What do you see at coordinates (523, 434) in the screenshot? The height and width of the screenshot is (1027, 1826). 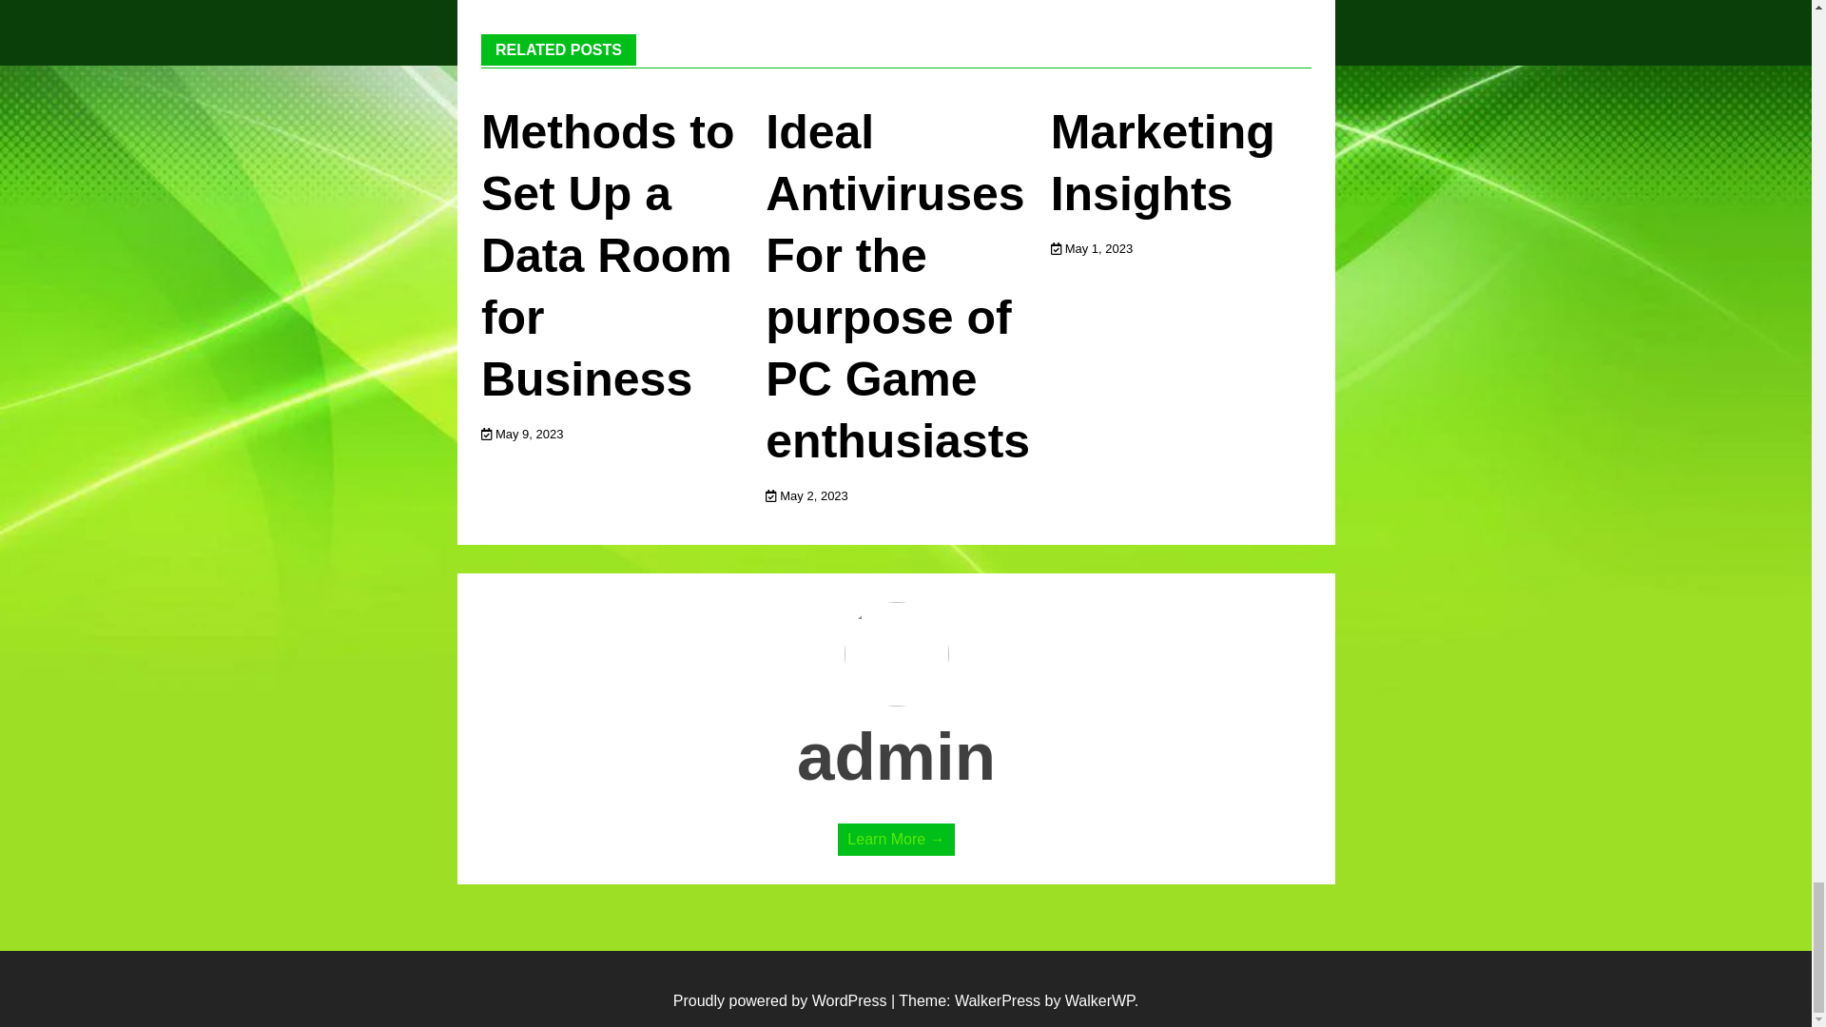 I see `May 9, 2023` at bounding box center [523, 434].